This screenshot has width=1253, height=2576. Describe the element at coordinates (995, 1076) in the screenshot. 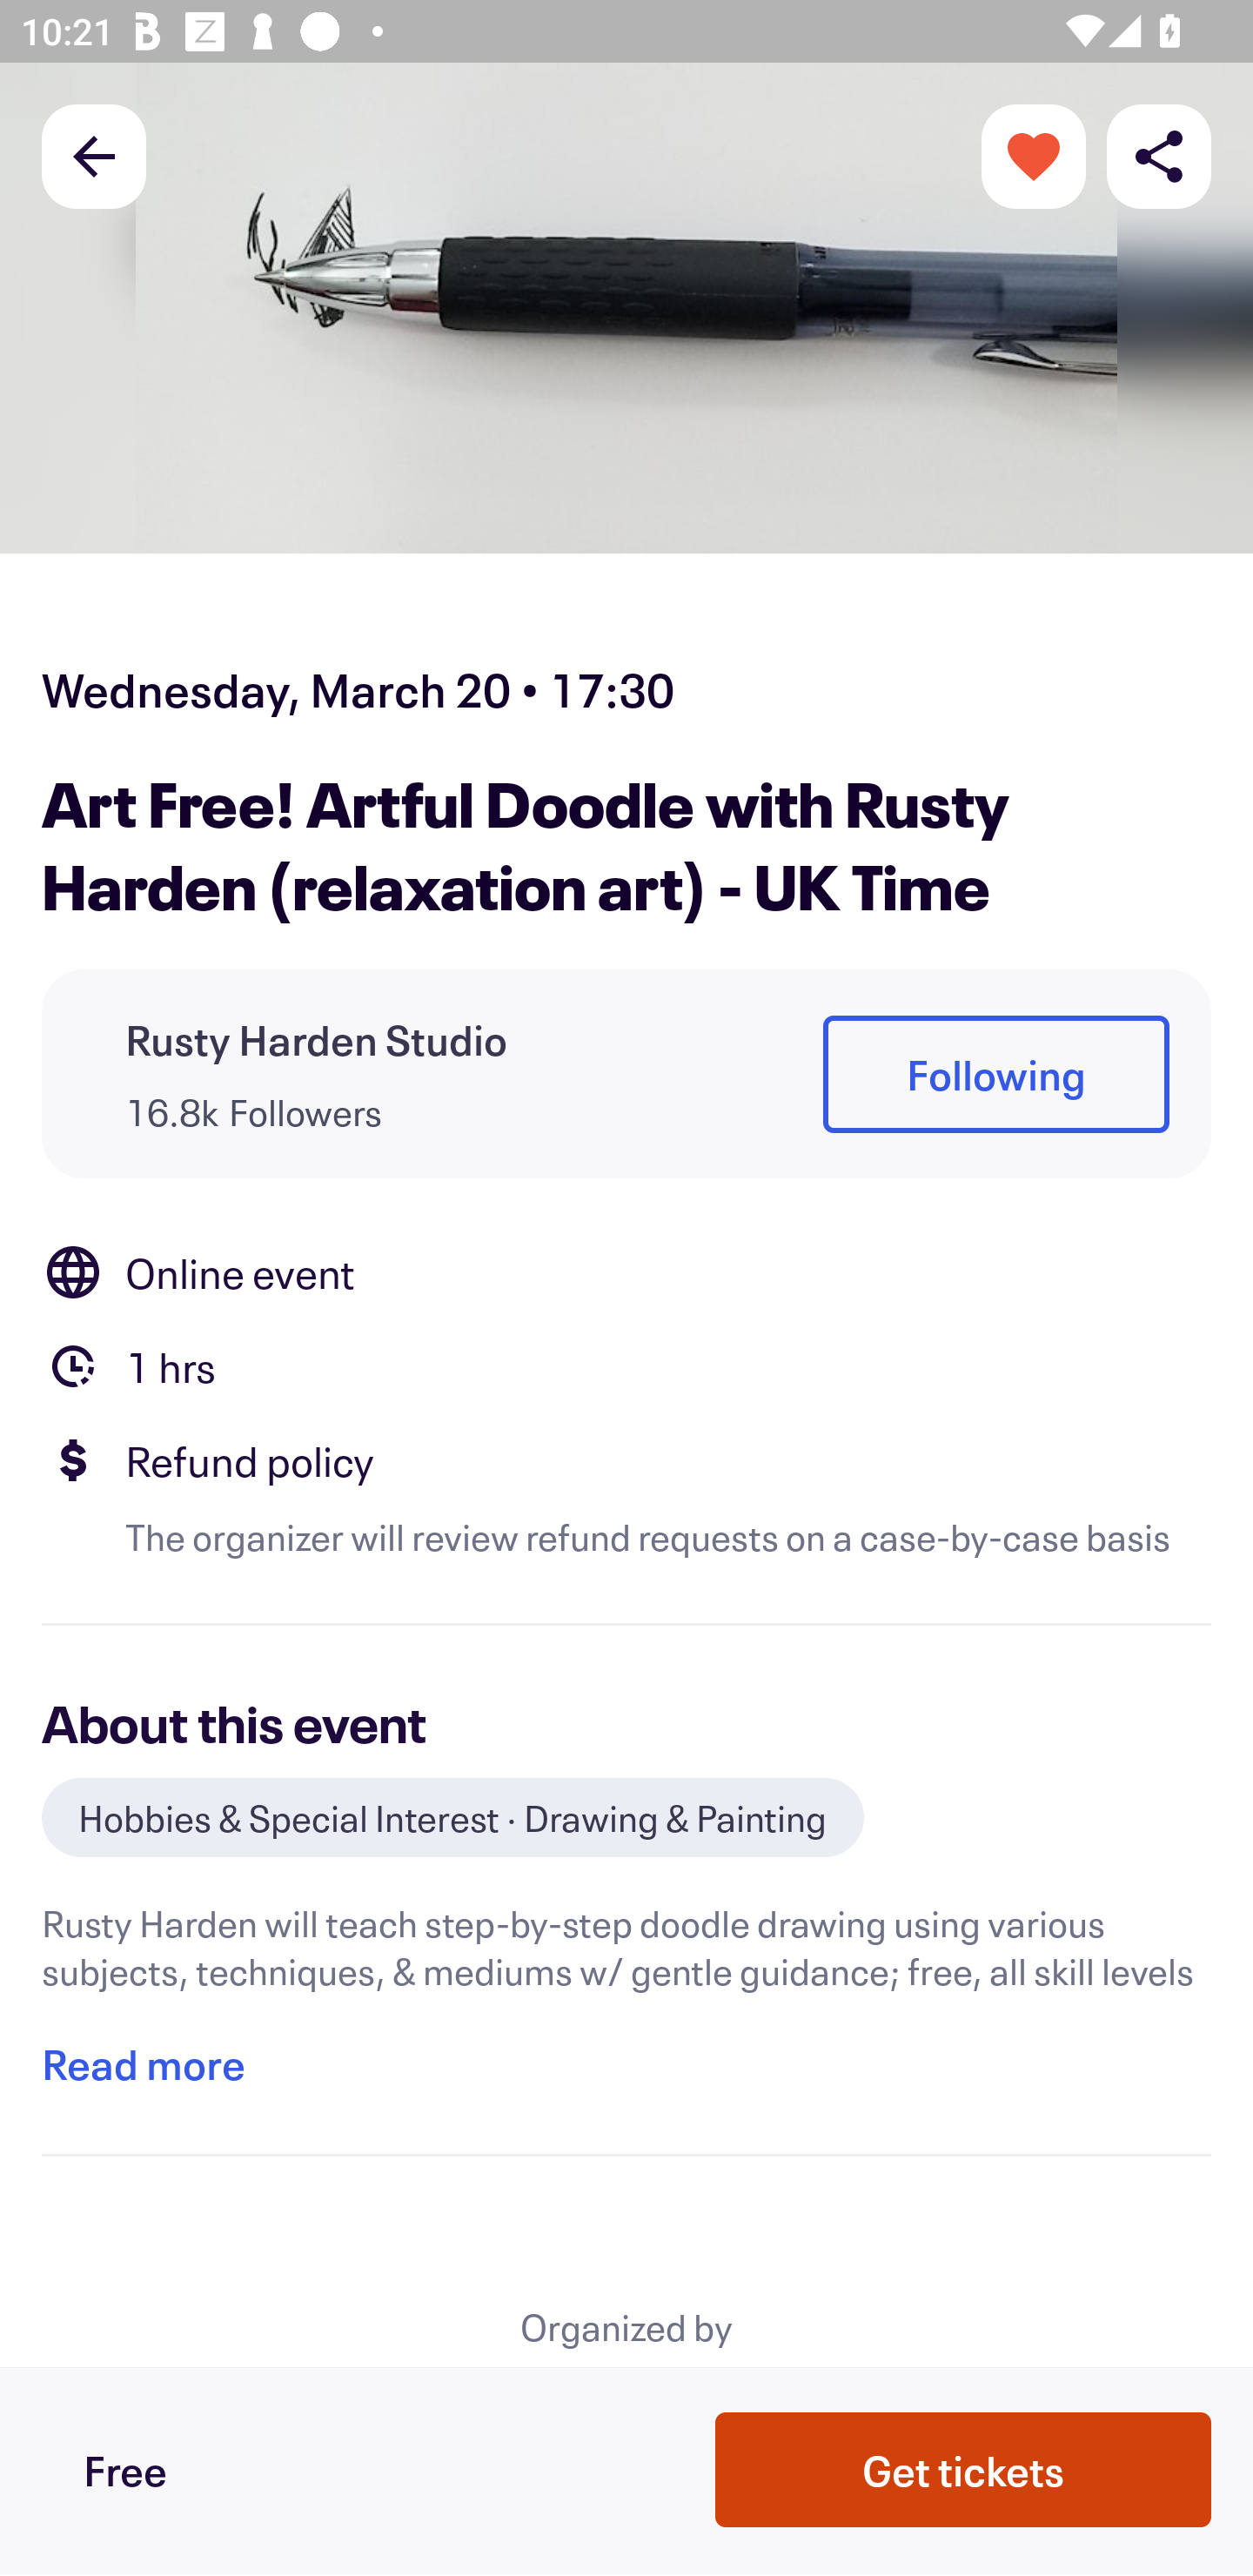

I see `Following` at that location.